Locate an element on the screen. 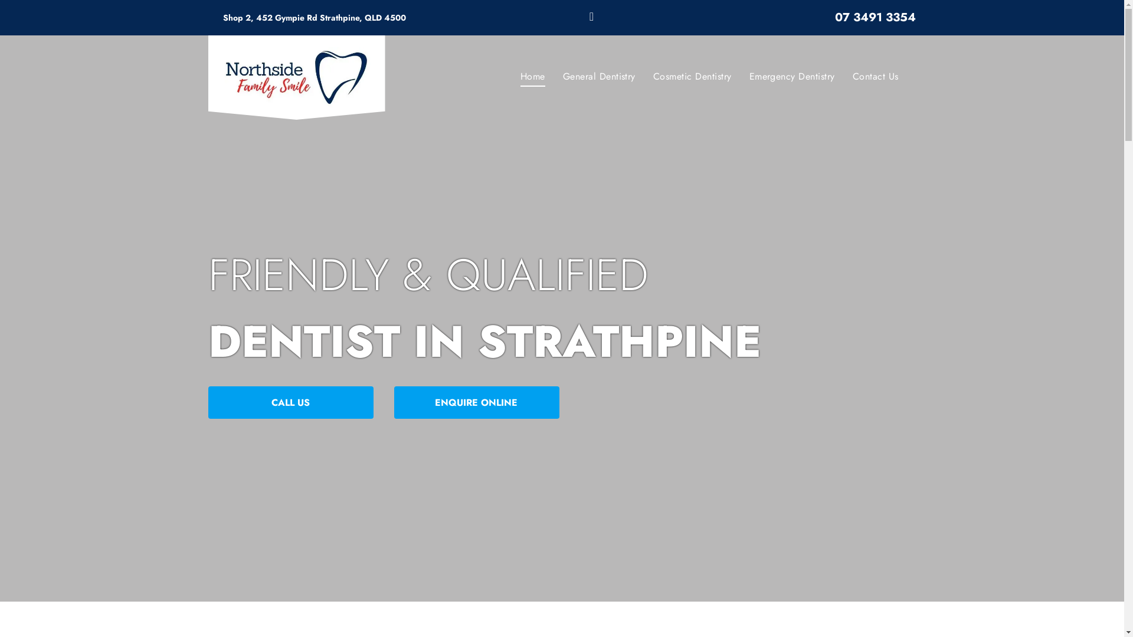 Image resolution: width=1133 pixels, height=637 pixels. ENQUIRE ONLINE is located at coordinates (477, 402).